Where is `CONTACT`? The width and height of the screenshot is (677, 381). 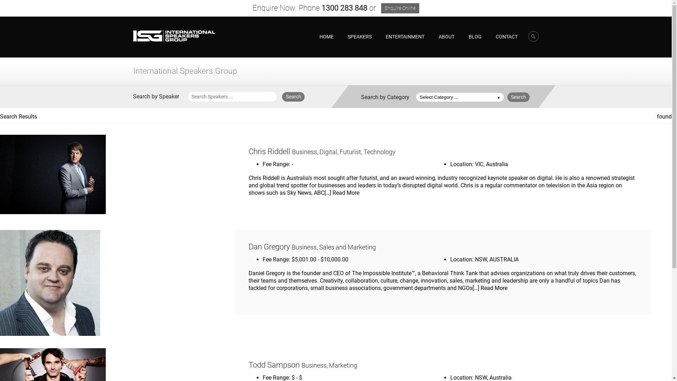
CONTACT is located at coordinates (507, 37).